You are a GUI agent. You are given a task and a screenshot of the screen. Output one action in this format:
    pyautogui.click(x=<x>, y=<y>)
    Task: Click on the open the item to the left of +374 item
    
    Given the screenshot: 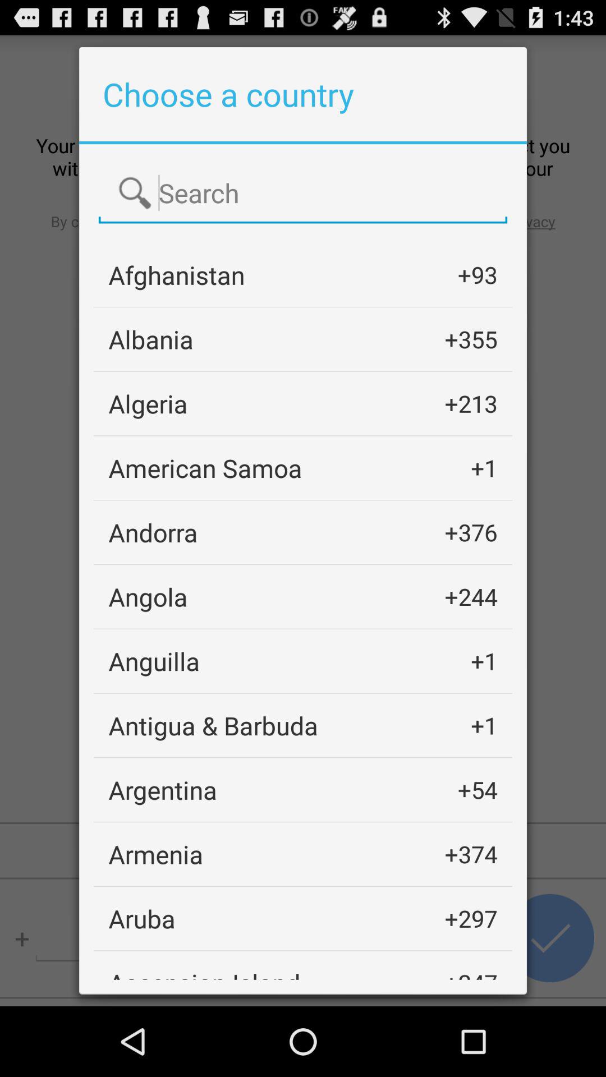 What is the action you would take?
    pyautogui.click(x=156, y=854)
    